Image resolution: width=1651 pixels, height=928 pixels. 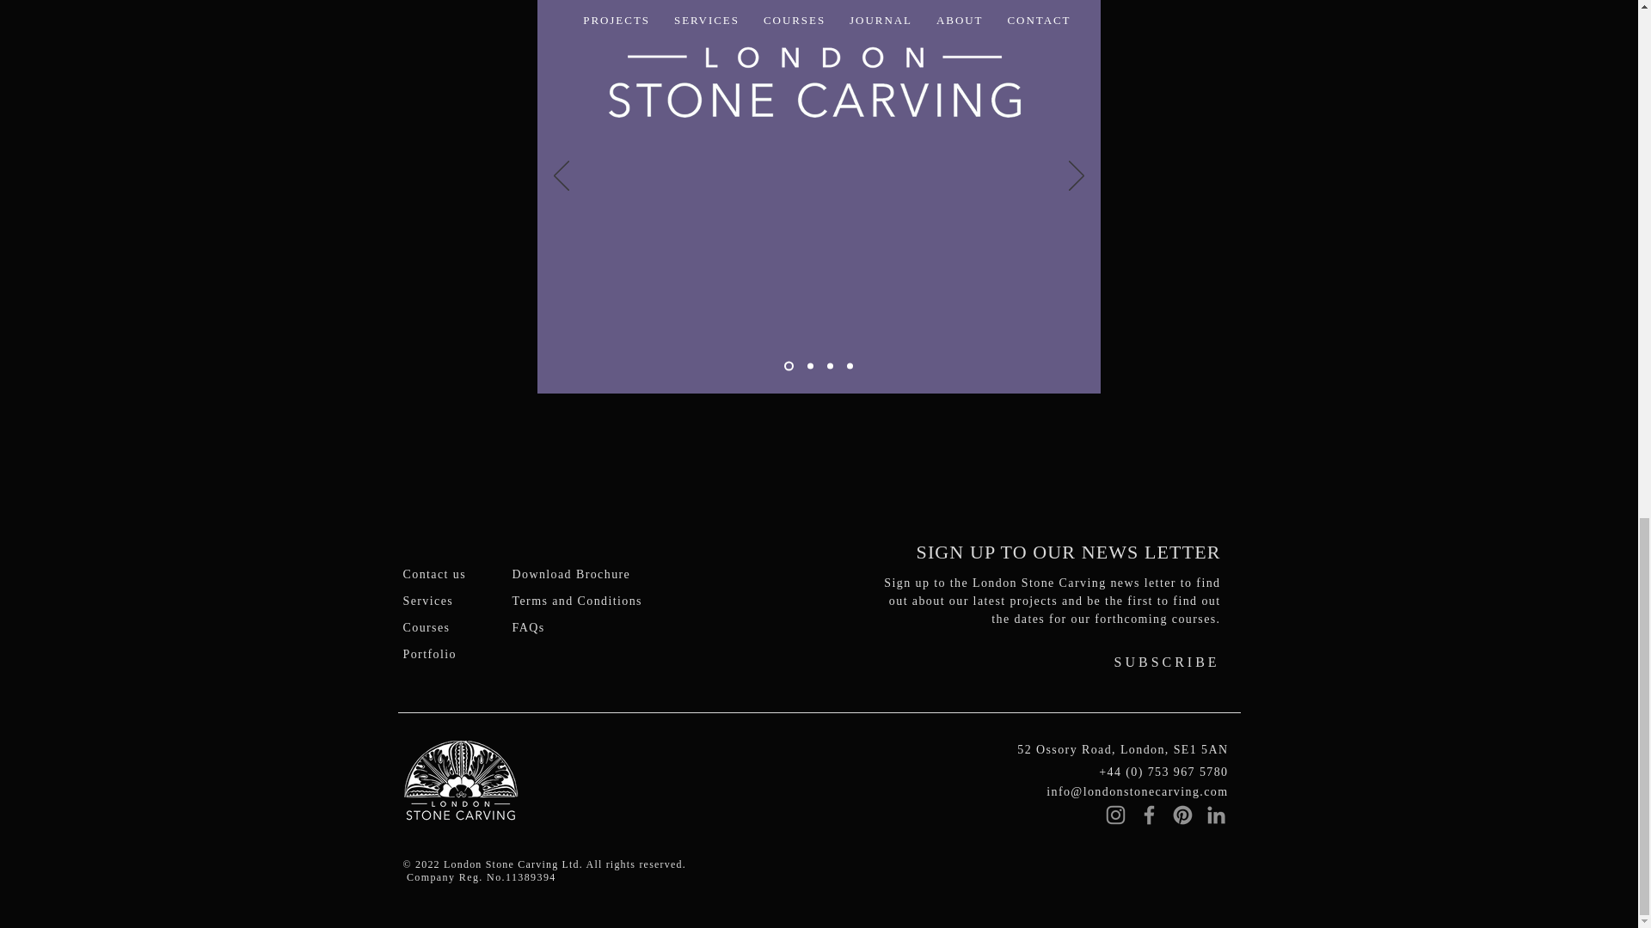 I want to click on Contact us, so click(x=433, y=574).